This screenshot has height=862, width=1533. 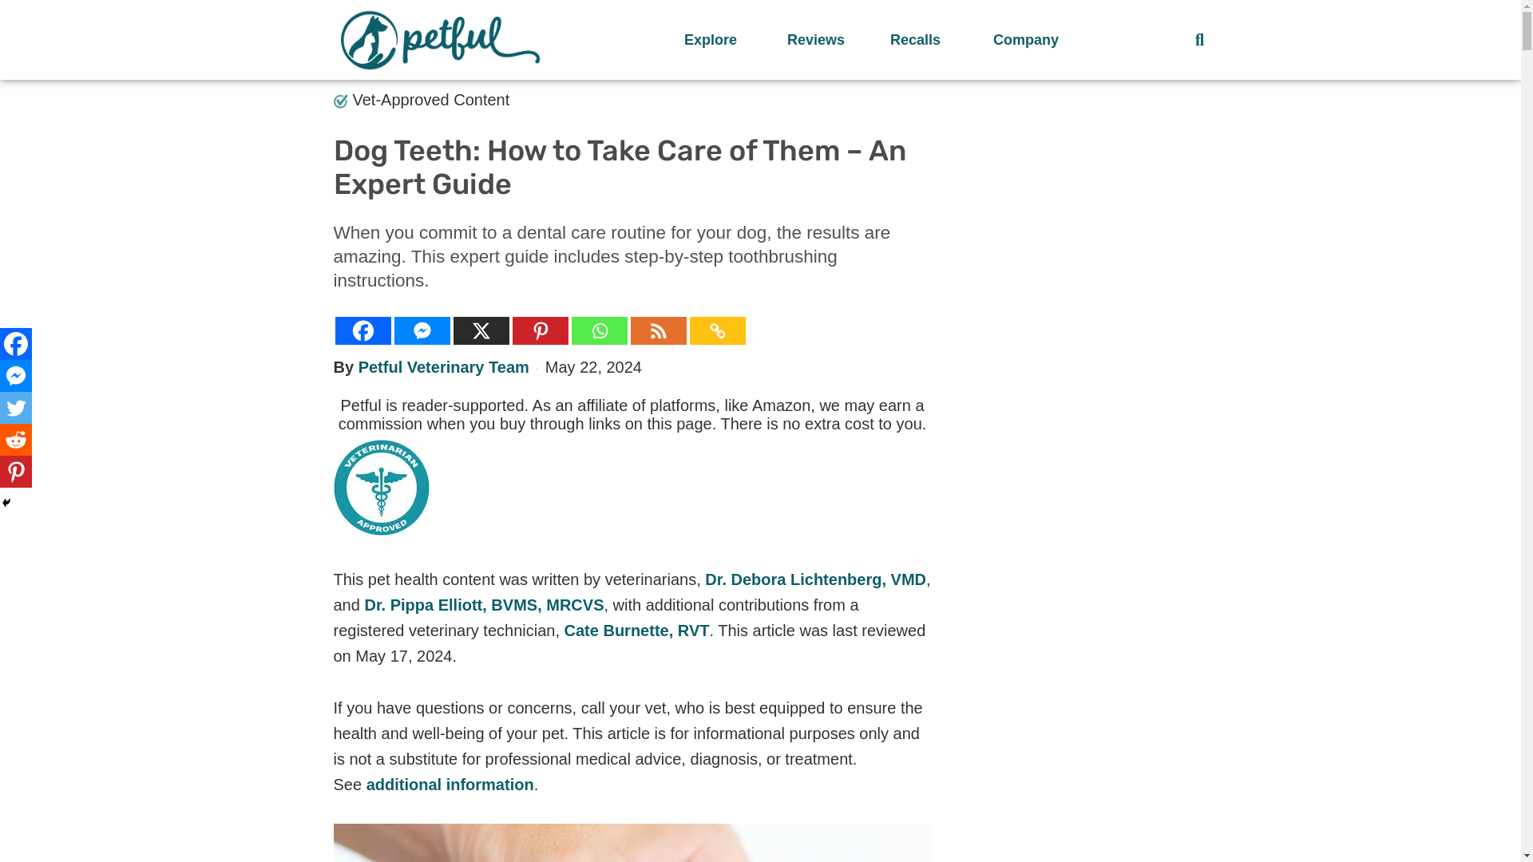 I want to click on Copy Link, so click(x=717, y=330).